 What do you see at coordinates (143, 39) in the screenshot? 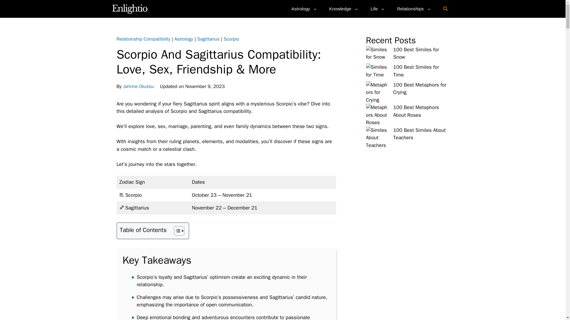
I see `Relationship Compatibility` at bounding box center [143, 39].